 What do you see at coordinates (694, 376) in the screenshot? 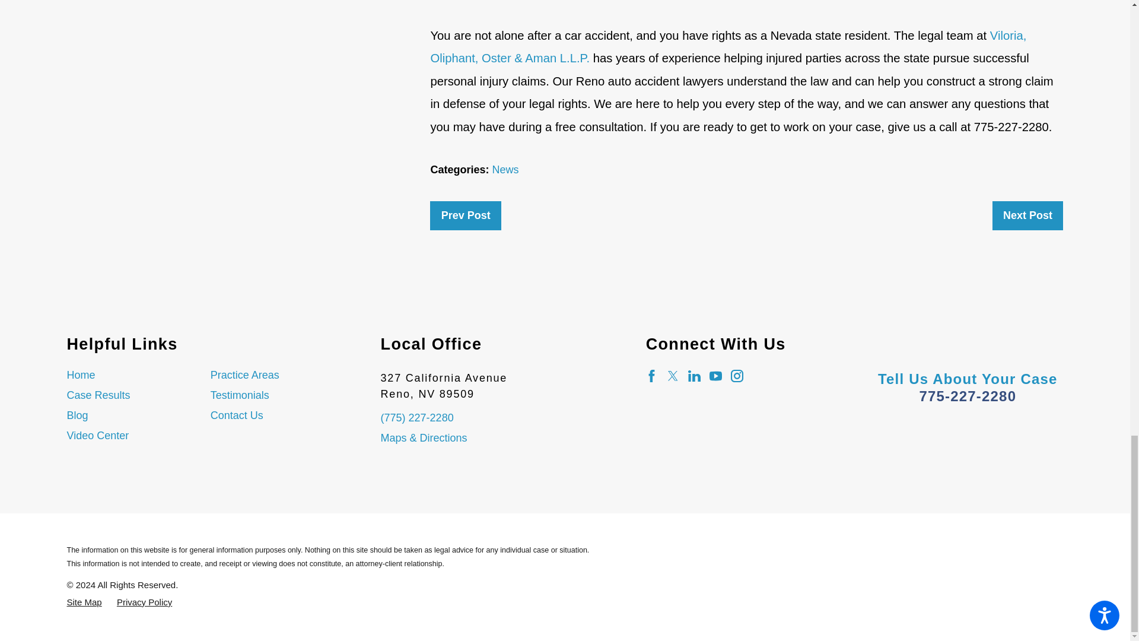
I see `LinkedIn` at bounding box center [694, 376].